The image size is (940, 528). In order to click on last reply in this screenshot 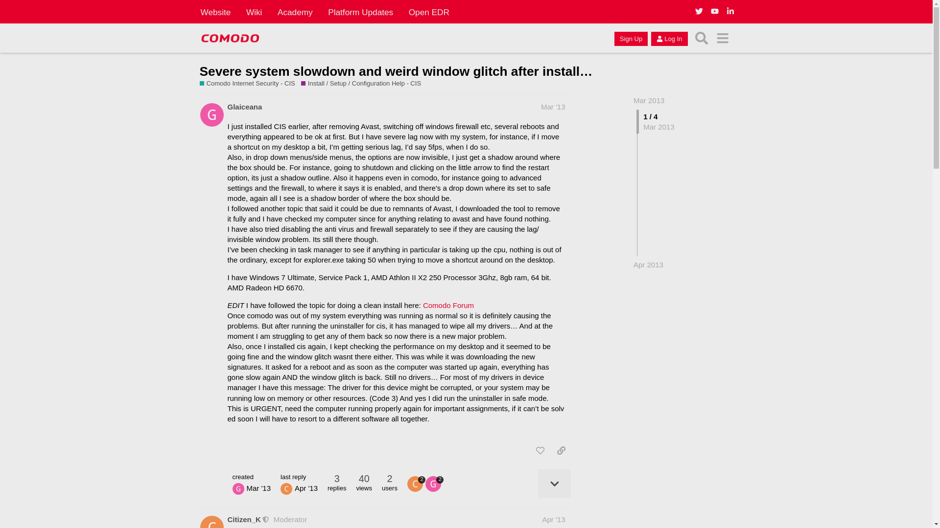, I will do `click(299, 476)`.